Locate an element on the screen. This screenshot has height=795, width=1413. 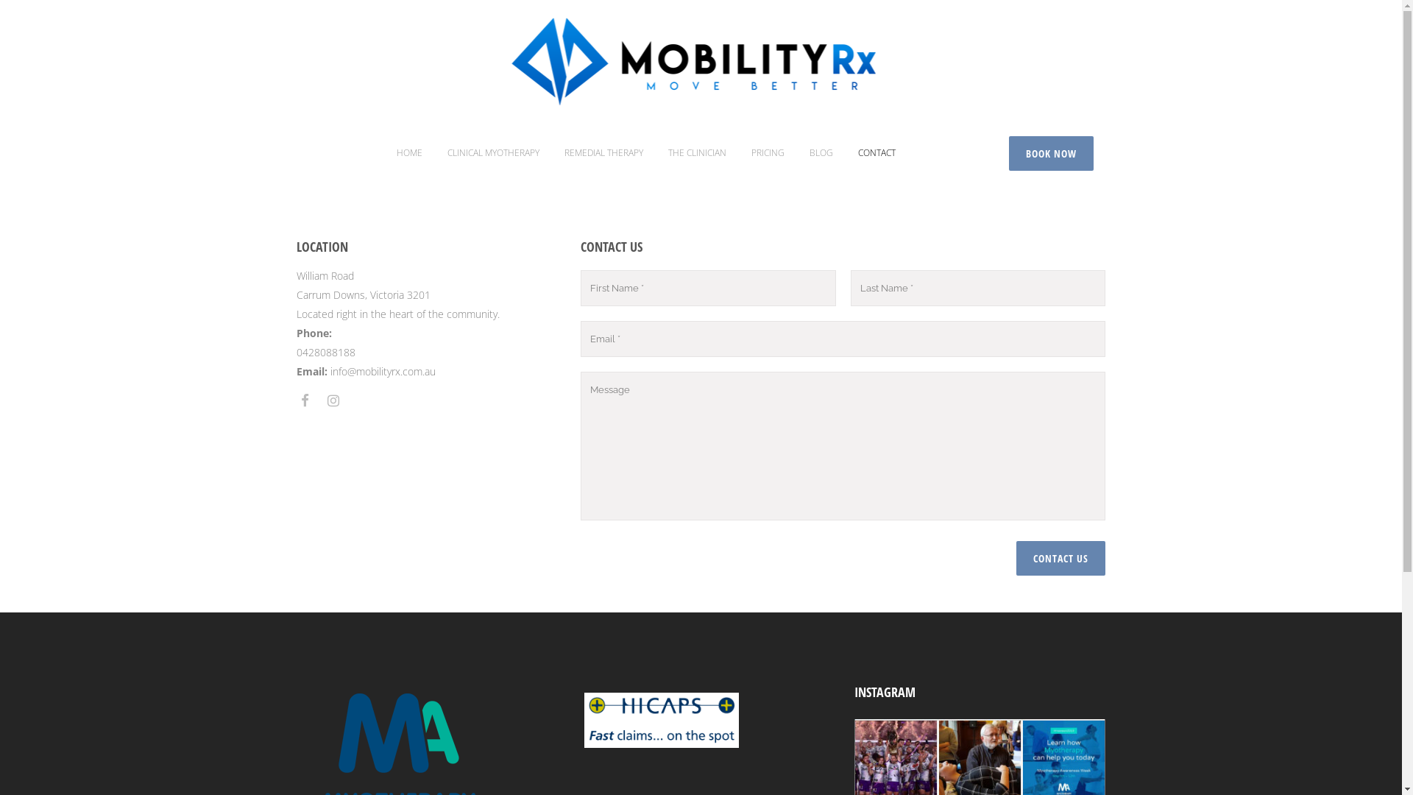
CONTACT is located at coordinates (877, 153).